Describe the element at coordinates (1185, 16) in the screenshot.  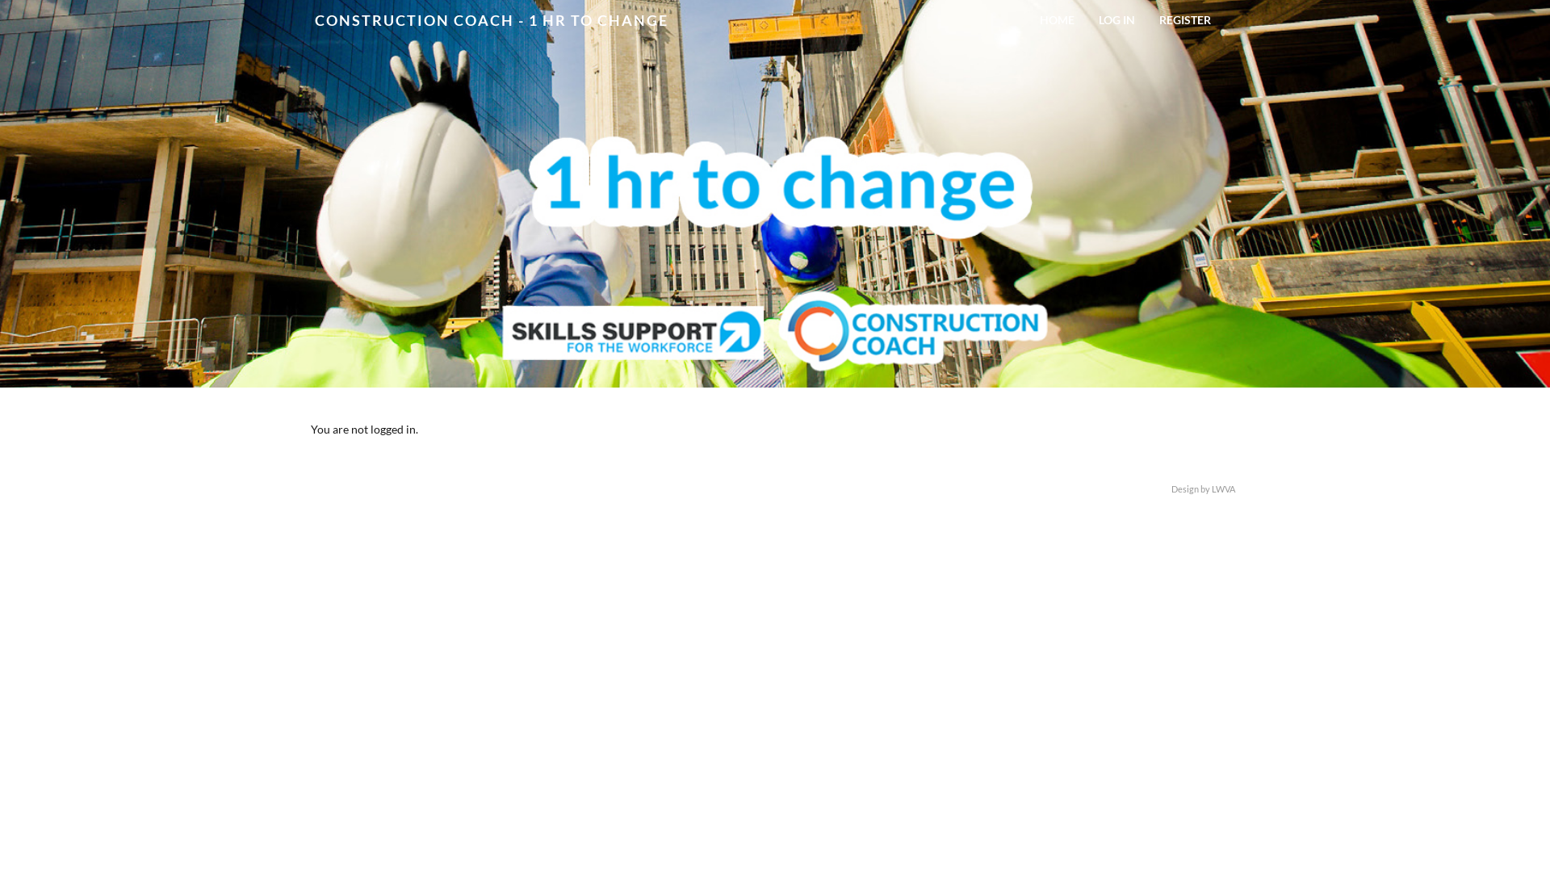
I see `REGISTER` at that location.